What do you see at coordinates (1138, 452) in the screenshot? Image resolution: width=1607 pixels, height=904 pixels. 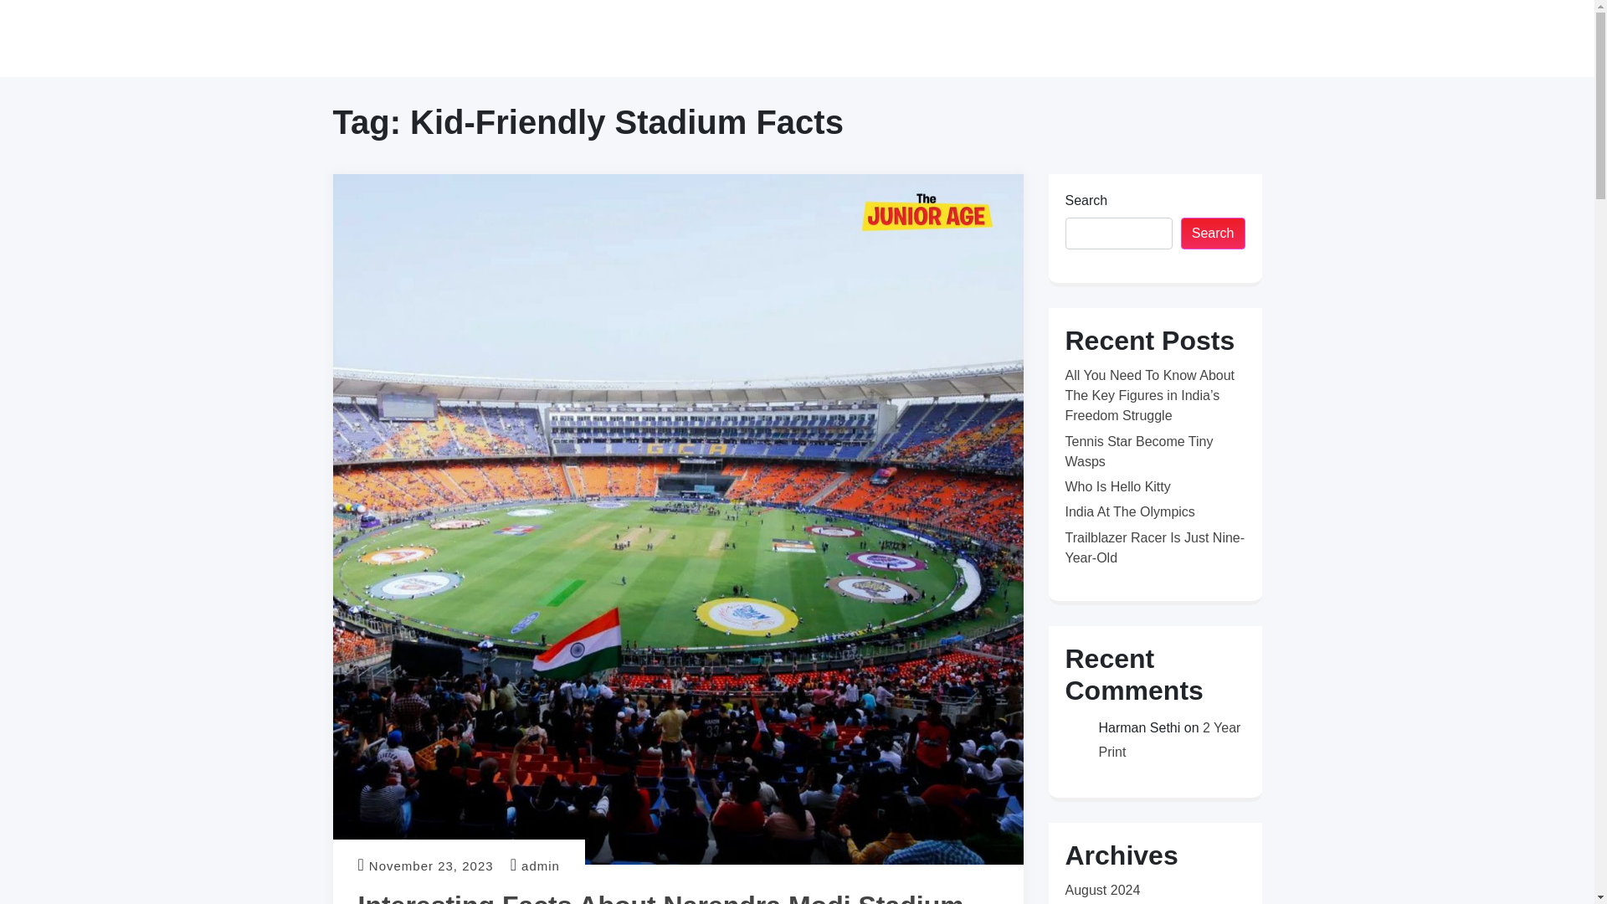 I see `Tennis Star Become Tiny Wasps` at bounding box center [1138, 452].